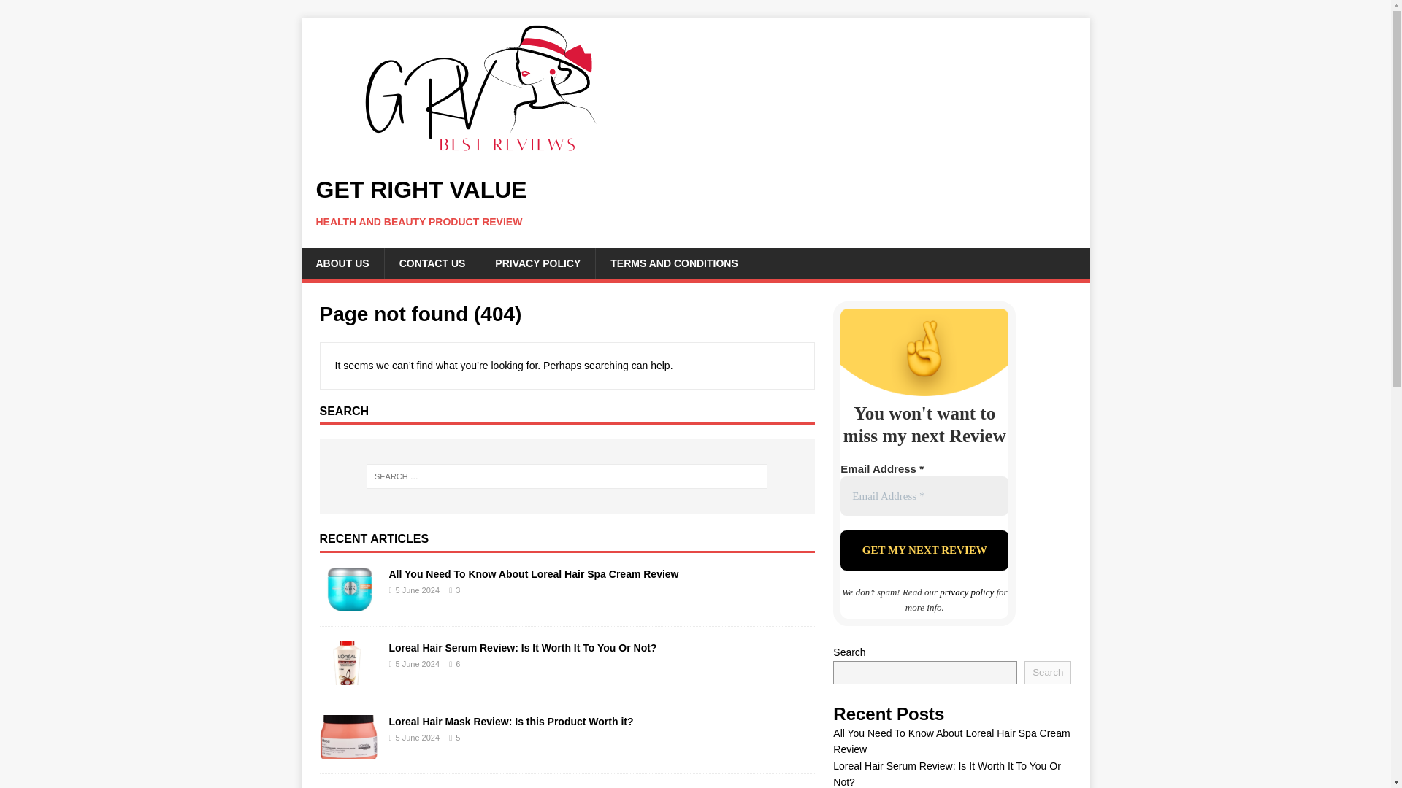  I want to click on Get Right Value, so click(695, 203).